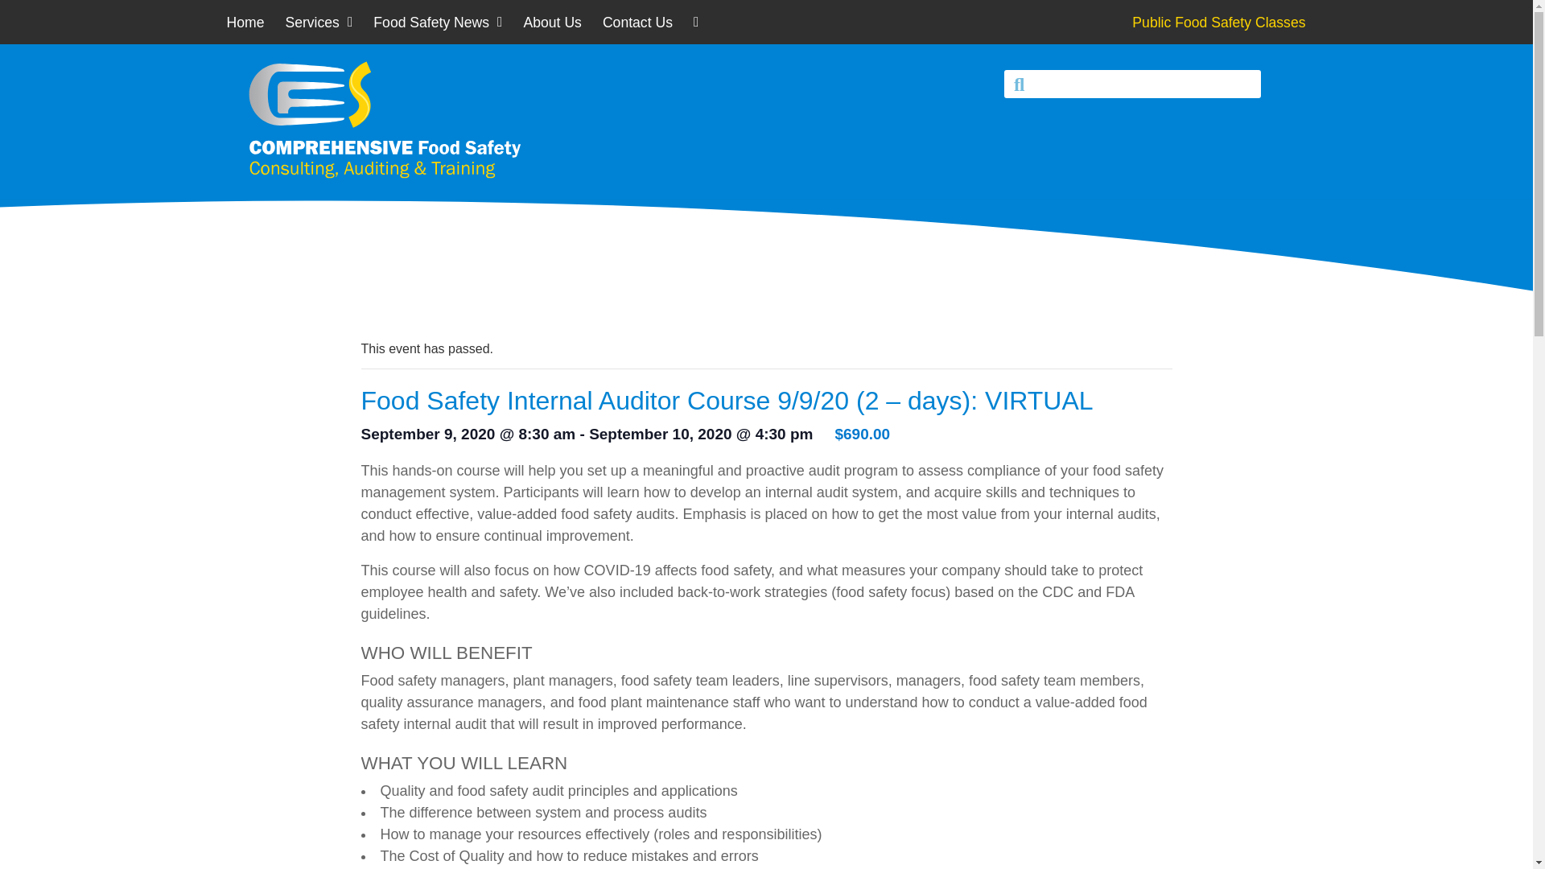 This screenshot has width=1545, height=869. What do you see at coordinates (246, 23) in the screenshot?
I see `Home` at bounding box center [246, 23].